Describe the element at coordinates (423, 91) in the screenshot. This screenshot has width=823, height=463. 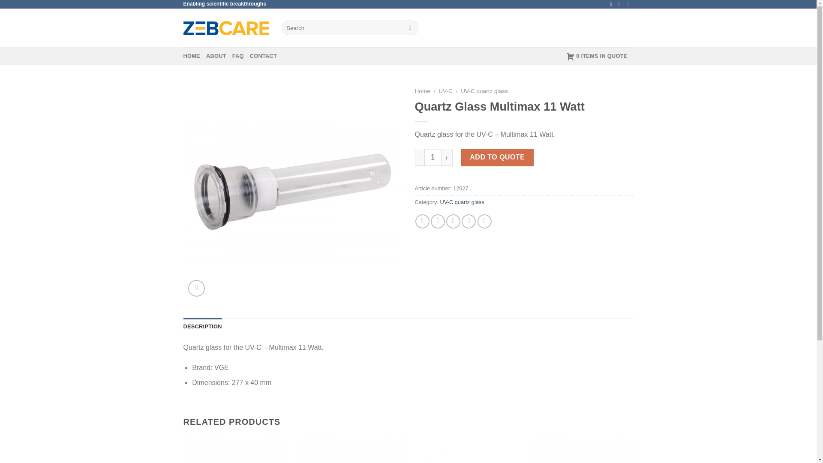
I see `Home` at that location.